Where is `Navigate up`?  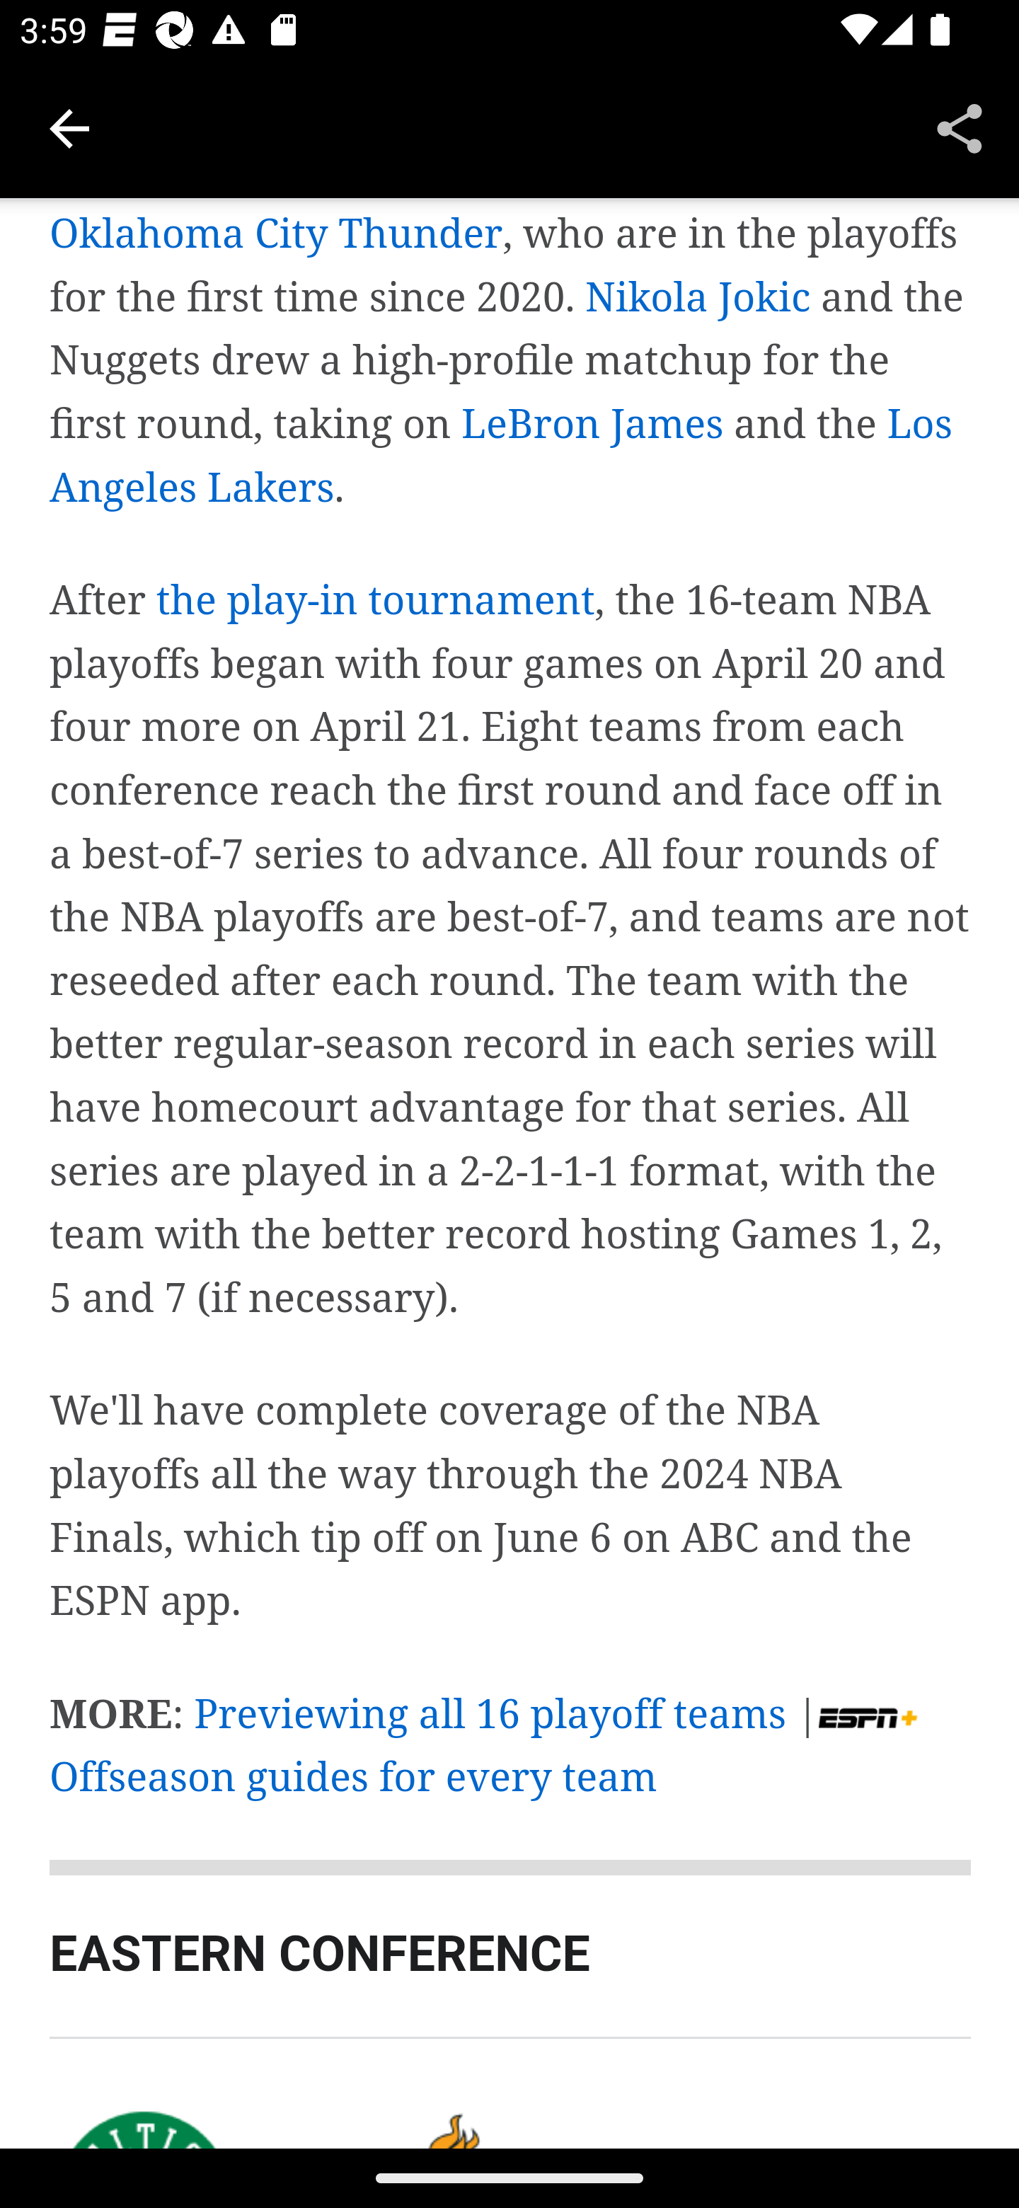
Navigate up is located at coordinates (69, 129).